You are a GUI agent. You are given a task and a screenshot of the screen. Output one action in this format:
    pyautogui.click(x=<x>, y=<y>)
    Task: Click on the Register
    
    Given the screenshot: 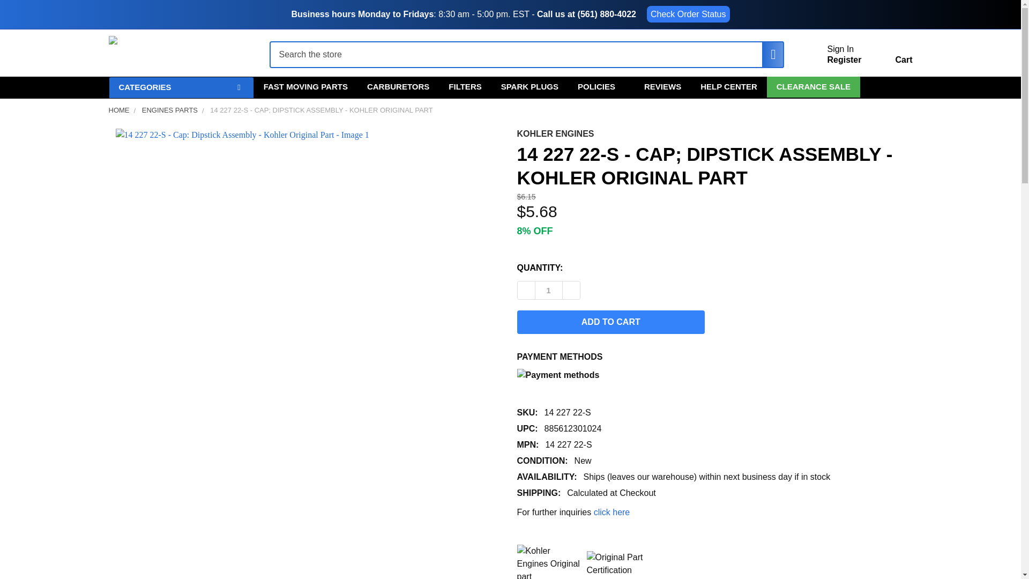 What is the action you would take?
    pyautogui.click(x=844, y=60)
    